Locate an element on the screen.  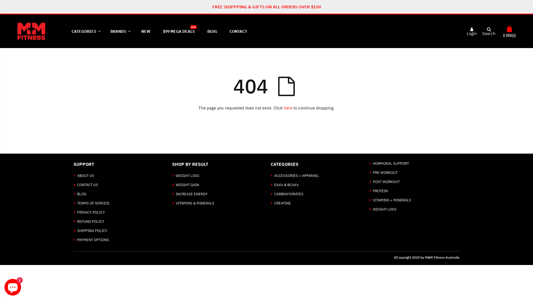
WEIGHT GAIN is located at coordinates (187, 185).